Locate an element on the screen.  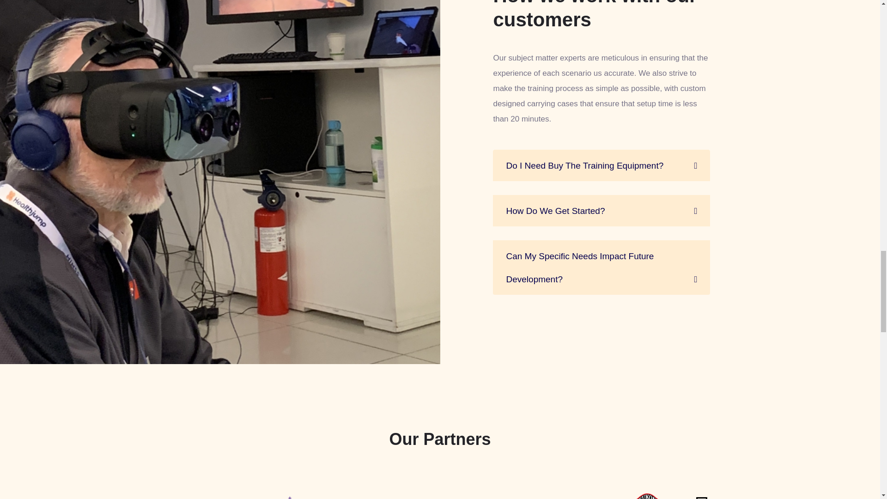
How Do We Get Started? is located at coordinates (601, 211).